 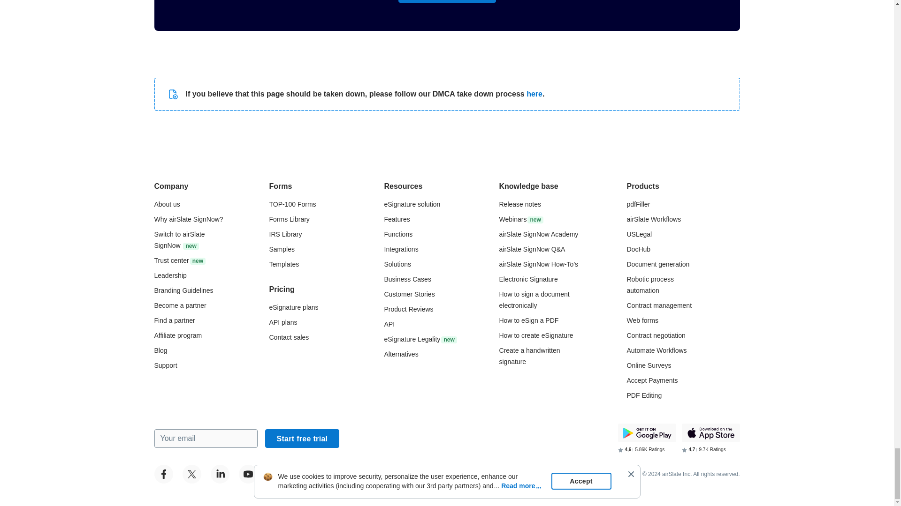 What do you see at coordinates (174, 320) in the screenshot?
I see `Go to the partners page` at bounding box center [174, 320].